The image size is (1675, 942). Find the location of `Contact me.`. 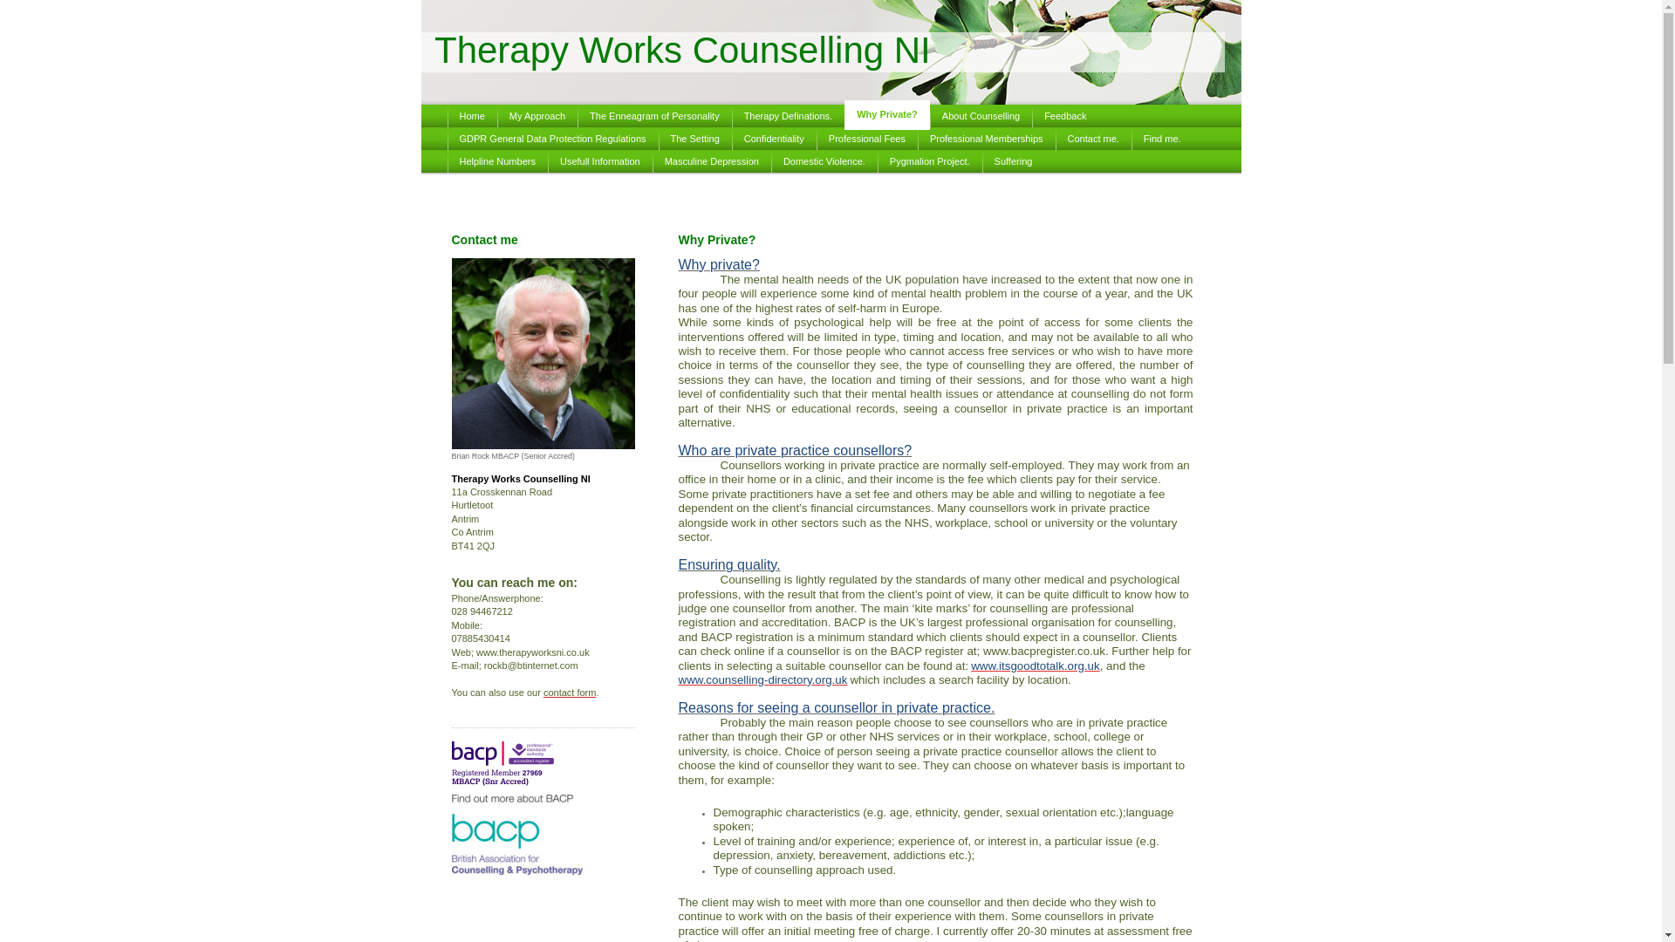

Contact me. is located at coordinates (1093, 138).